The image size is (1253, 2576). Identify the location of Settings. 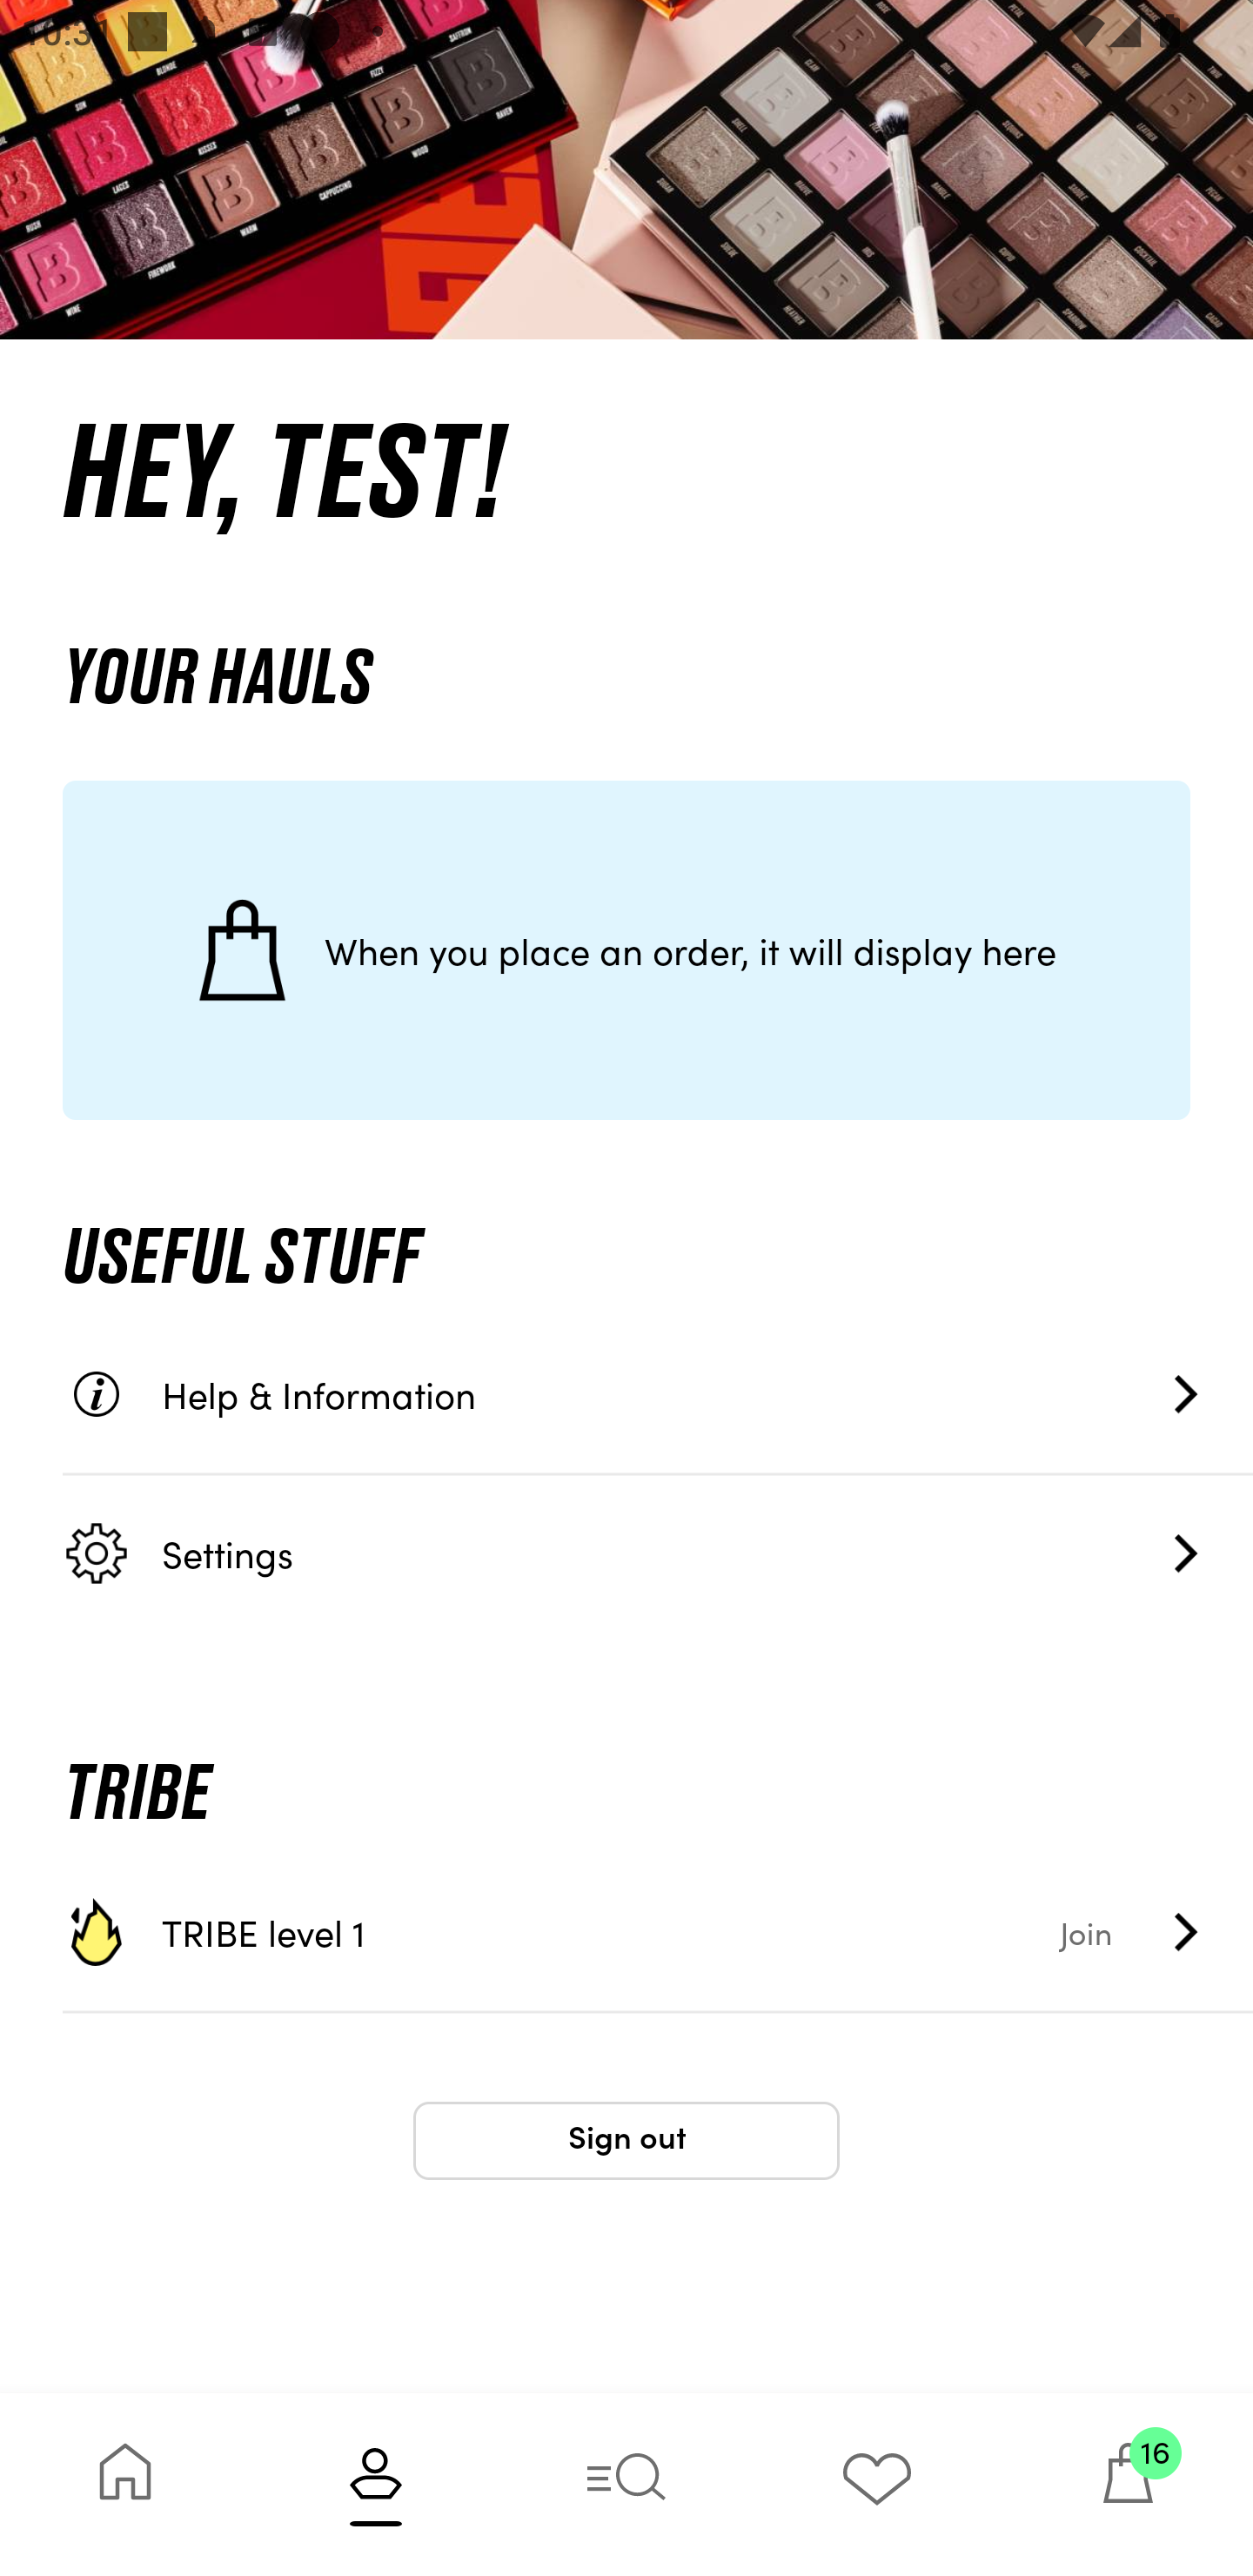
(658, 1553).